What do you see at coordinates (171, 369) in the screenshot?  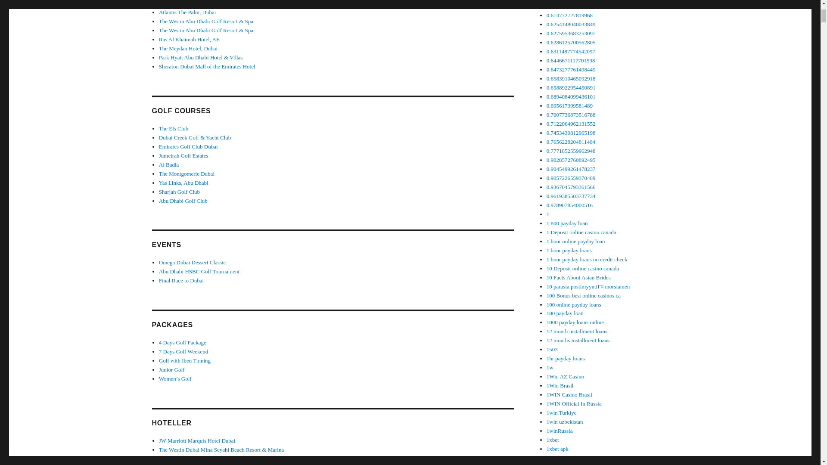 I see `Junior Golf` at bounding box center [171, 369].